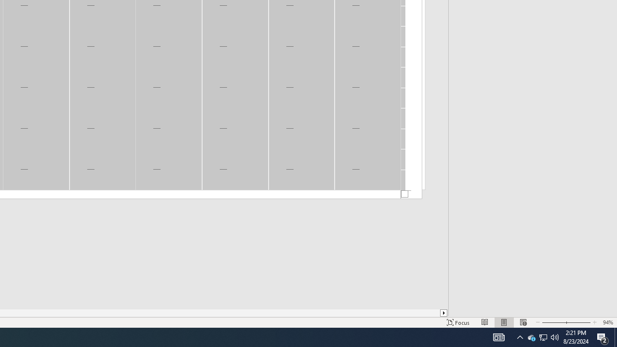  I want to click on Column right, so click(444, 313).